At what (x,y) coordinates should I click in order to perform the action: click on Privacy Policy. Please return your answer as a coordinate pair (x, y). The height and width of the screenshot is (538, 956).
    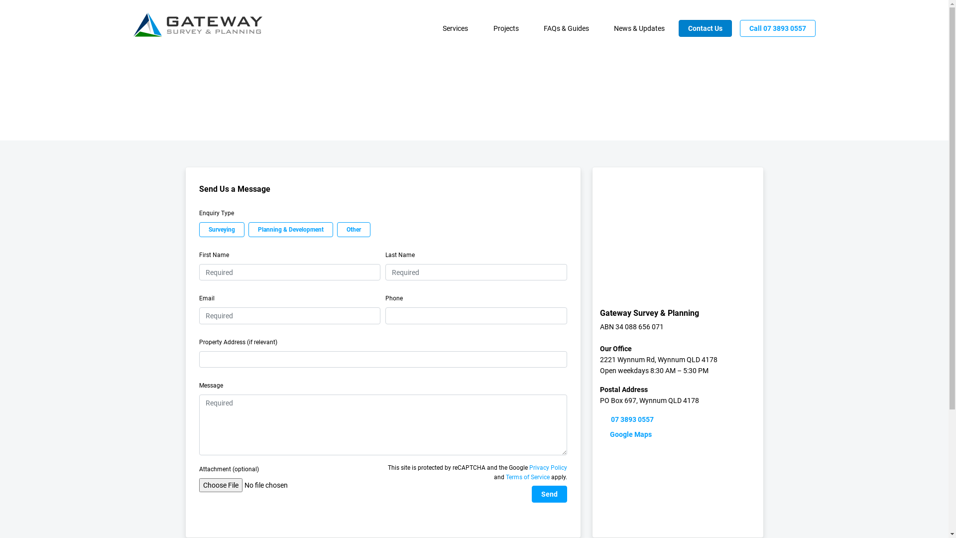
    Looking at the image, I should click on (548, 468).